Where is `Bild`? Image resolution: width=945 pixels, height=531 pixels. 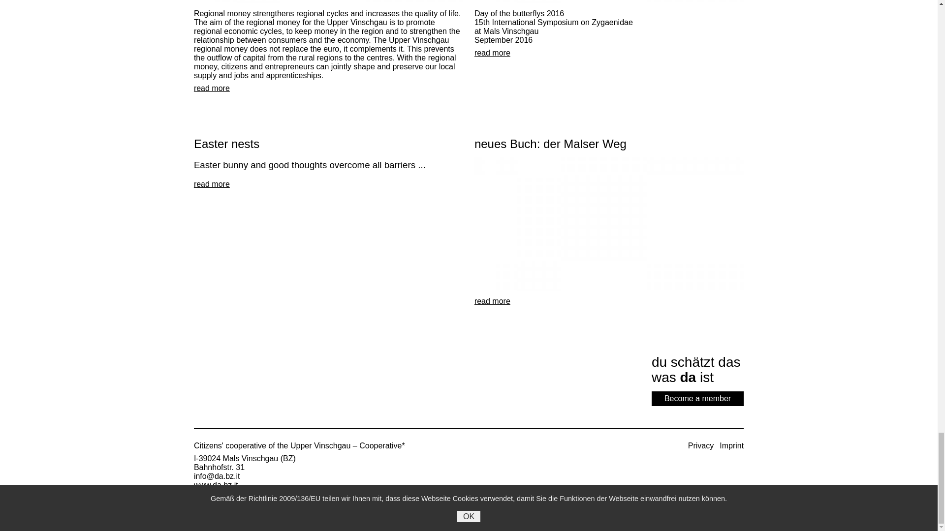 Bild is located at coordinates (609, 1).